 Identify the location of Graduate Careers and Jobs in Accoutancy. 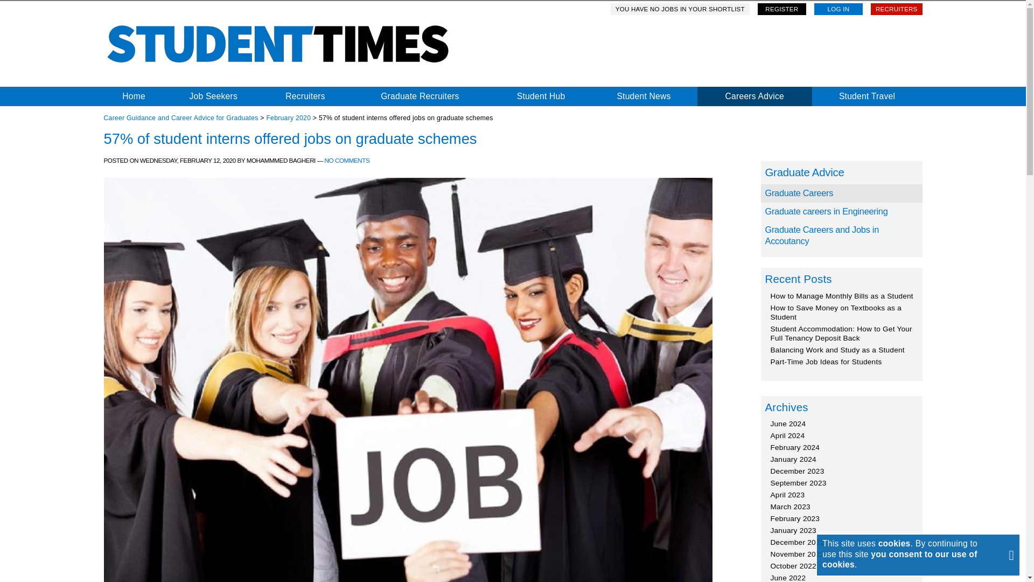
(841, 236).